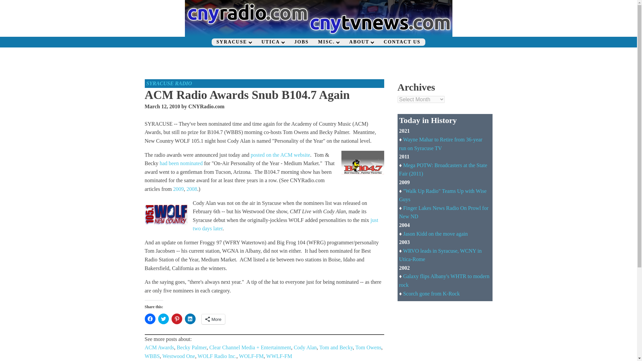  What do you see at coordinates (169, 83) in the screenshot?
I see `SYRACUSE RADIO` at bounding box center [169, 83].